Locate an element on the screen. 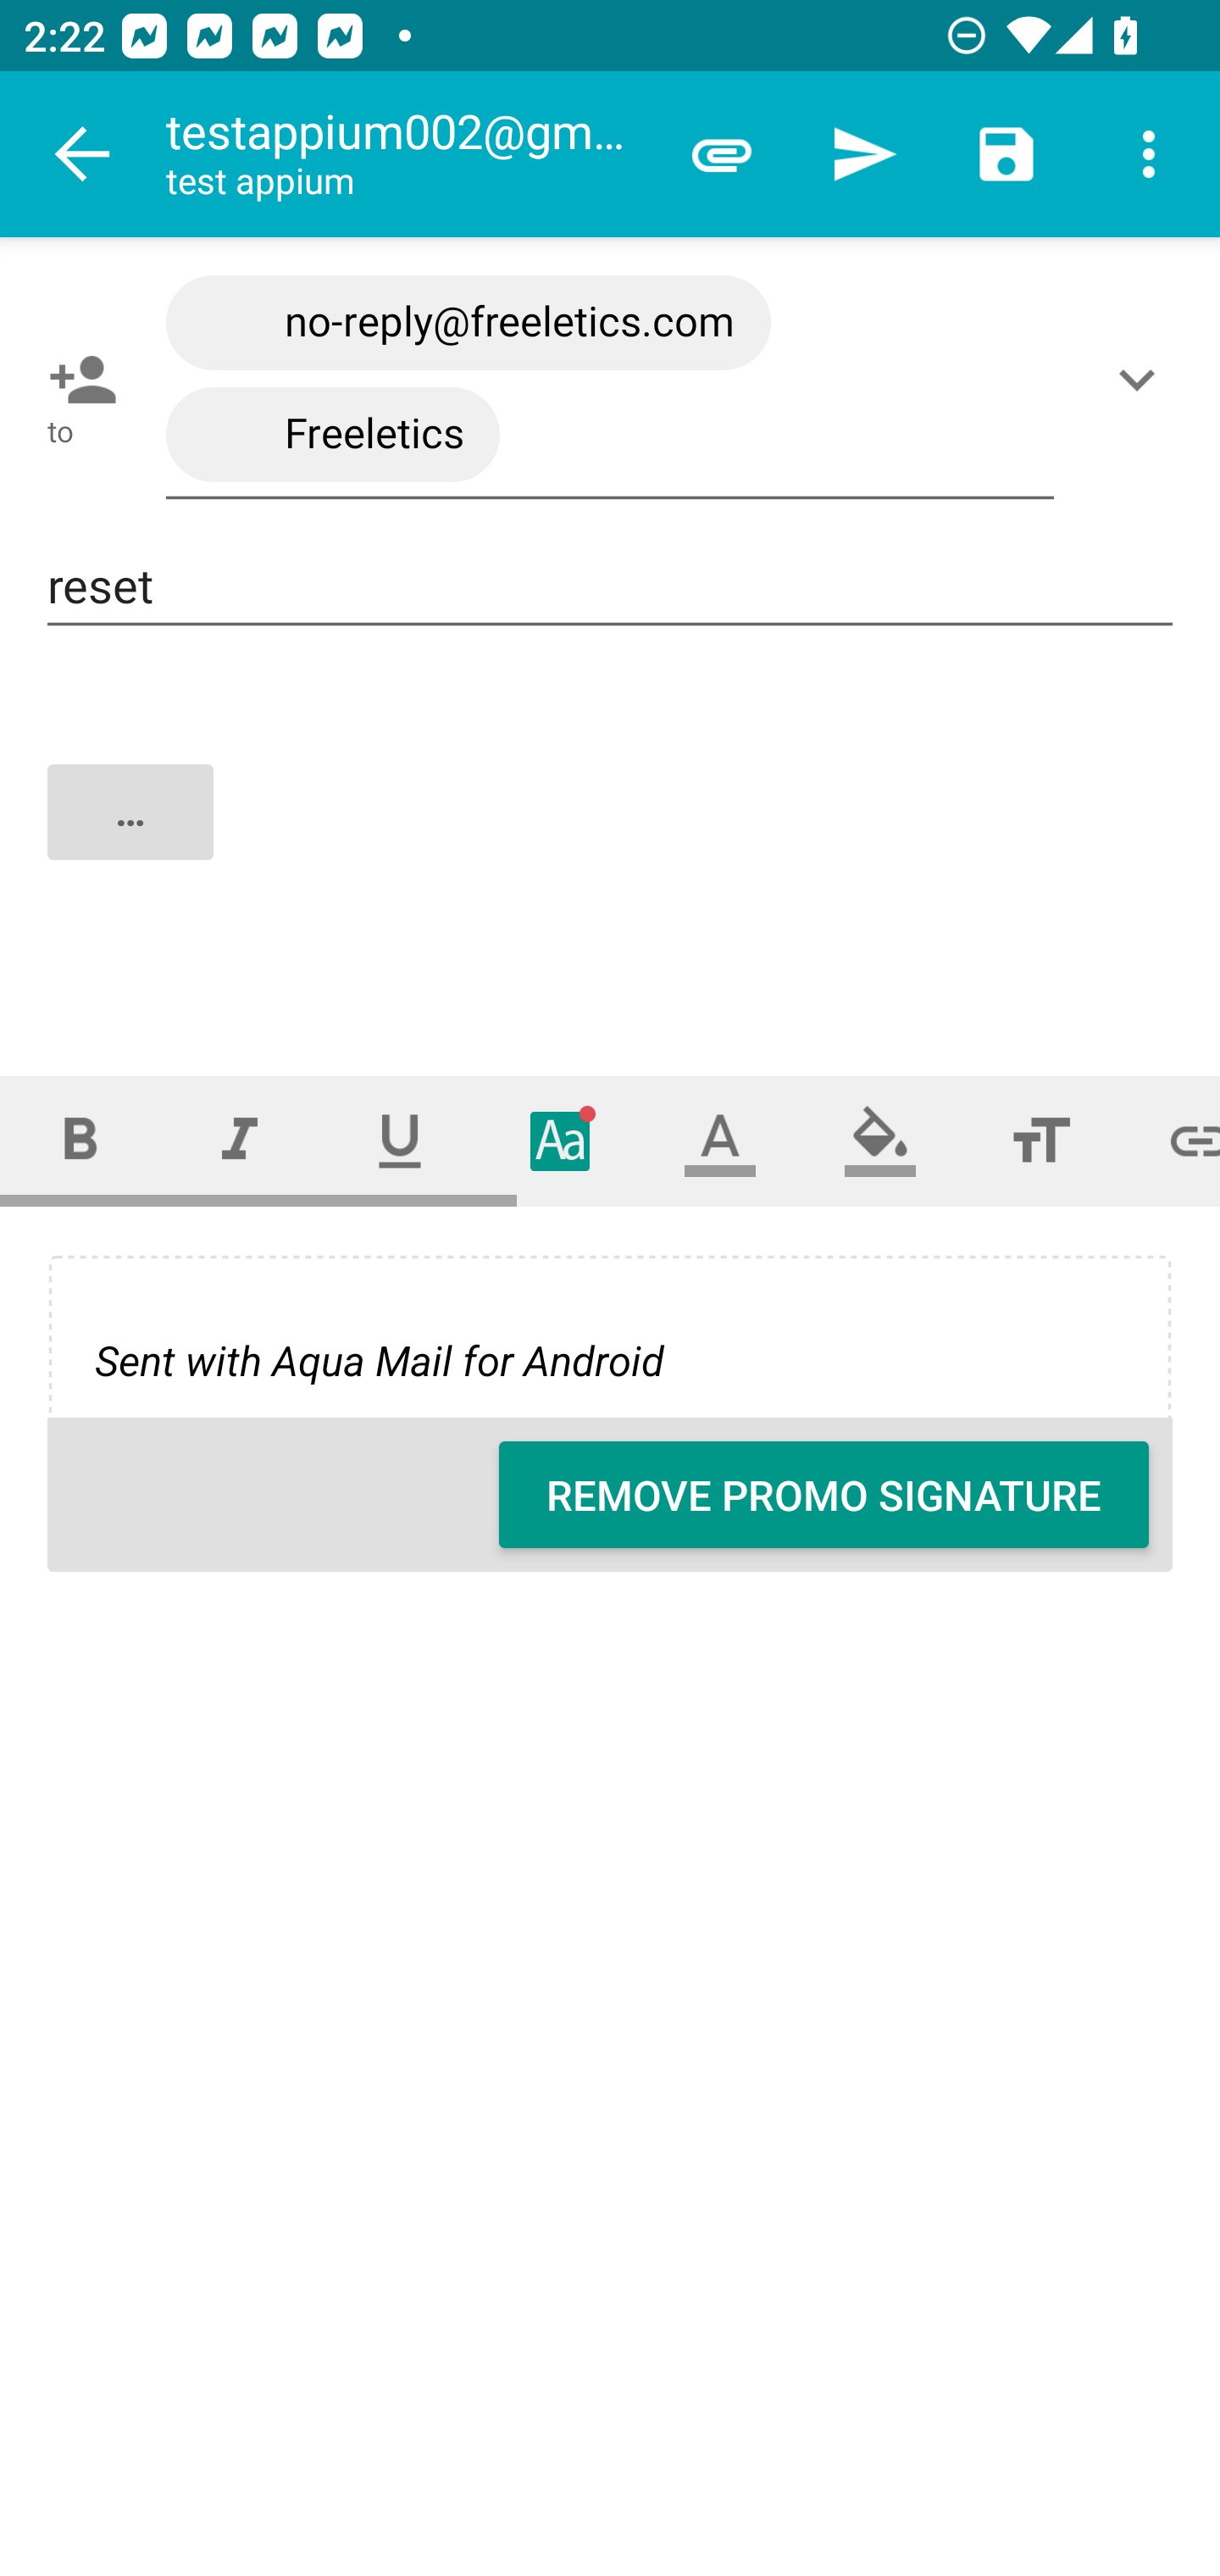 This screenshot has width=1220, height=2576. testappium002@gmail.com test appium is located at coordinates (408, 154).